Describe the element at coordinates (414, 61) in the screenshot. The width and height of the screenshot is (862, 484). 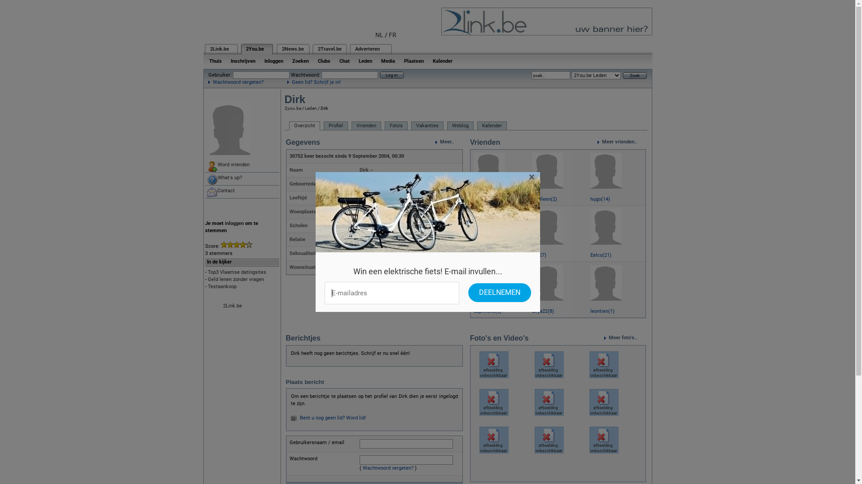
I see `Plaatsen` at that location.